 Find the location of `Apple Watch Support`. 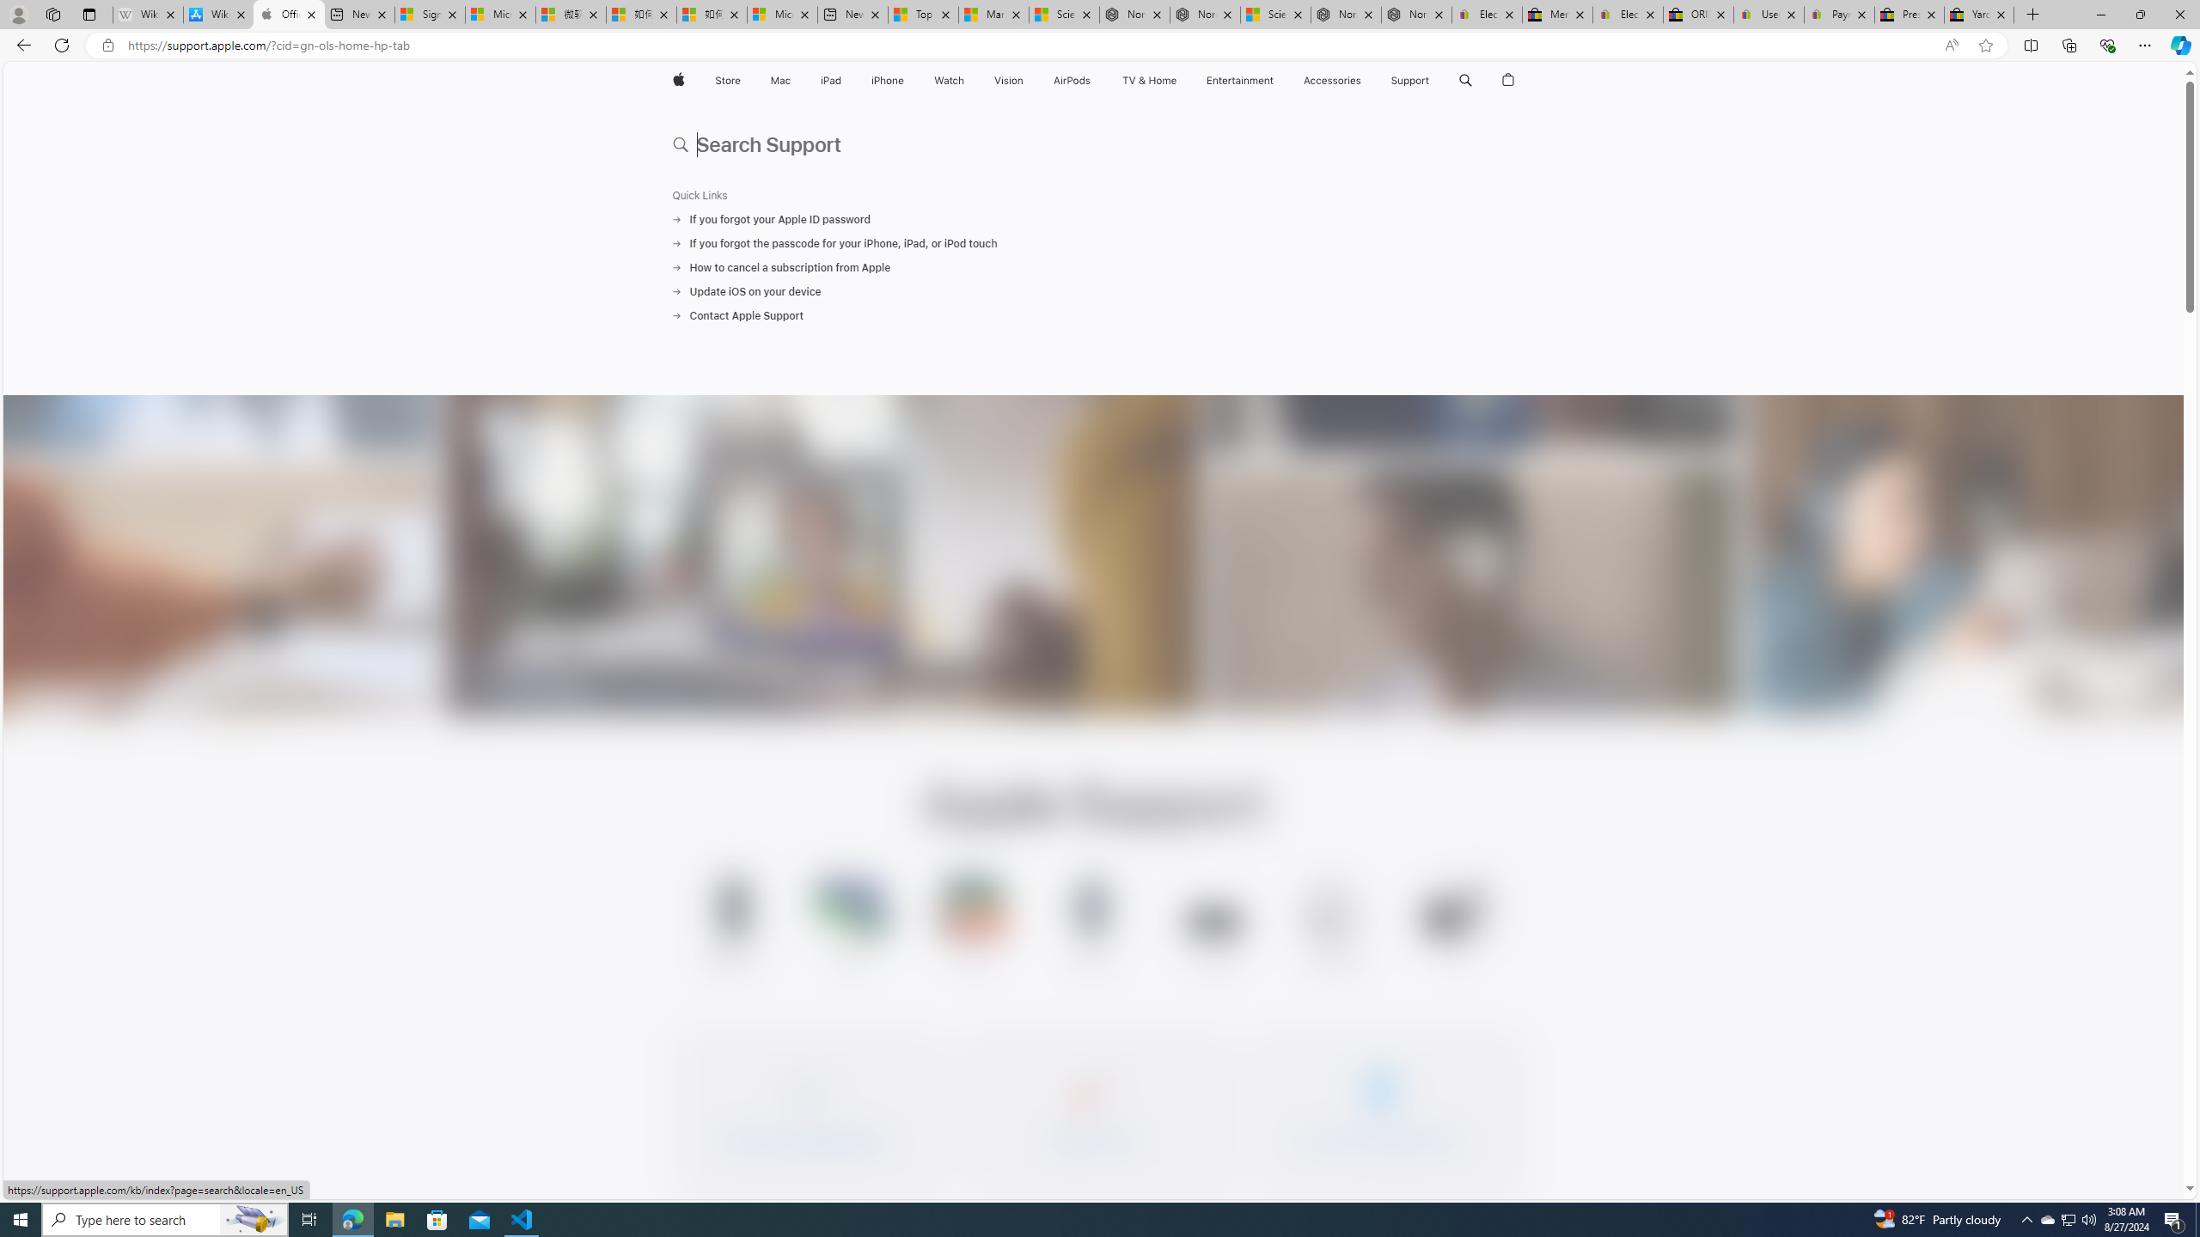

Apple Watch Support is located at coordinates (1094, 926).